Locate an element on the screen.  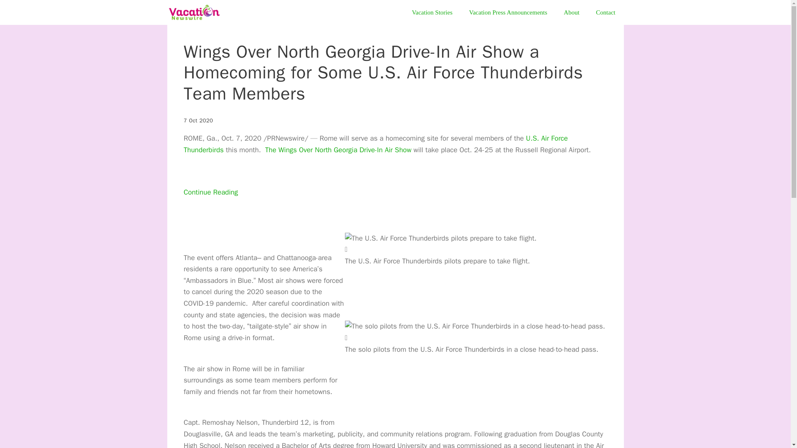
Vacation Stories is located at coordinates (432, 12).